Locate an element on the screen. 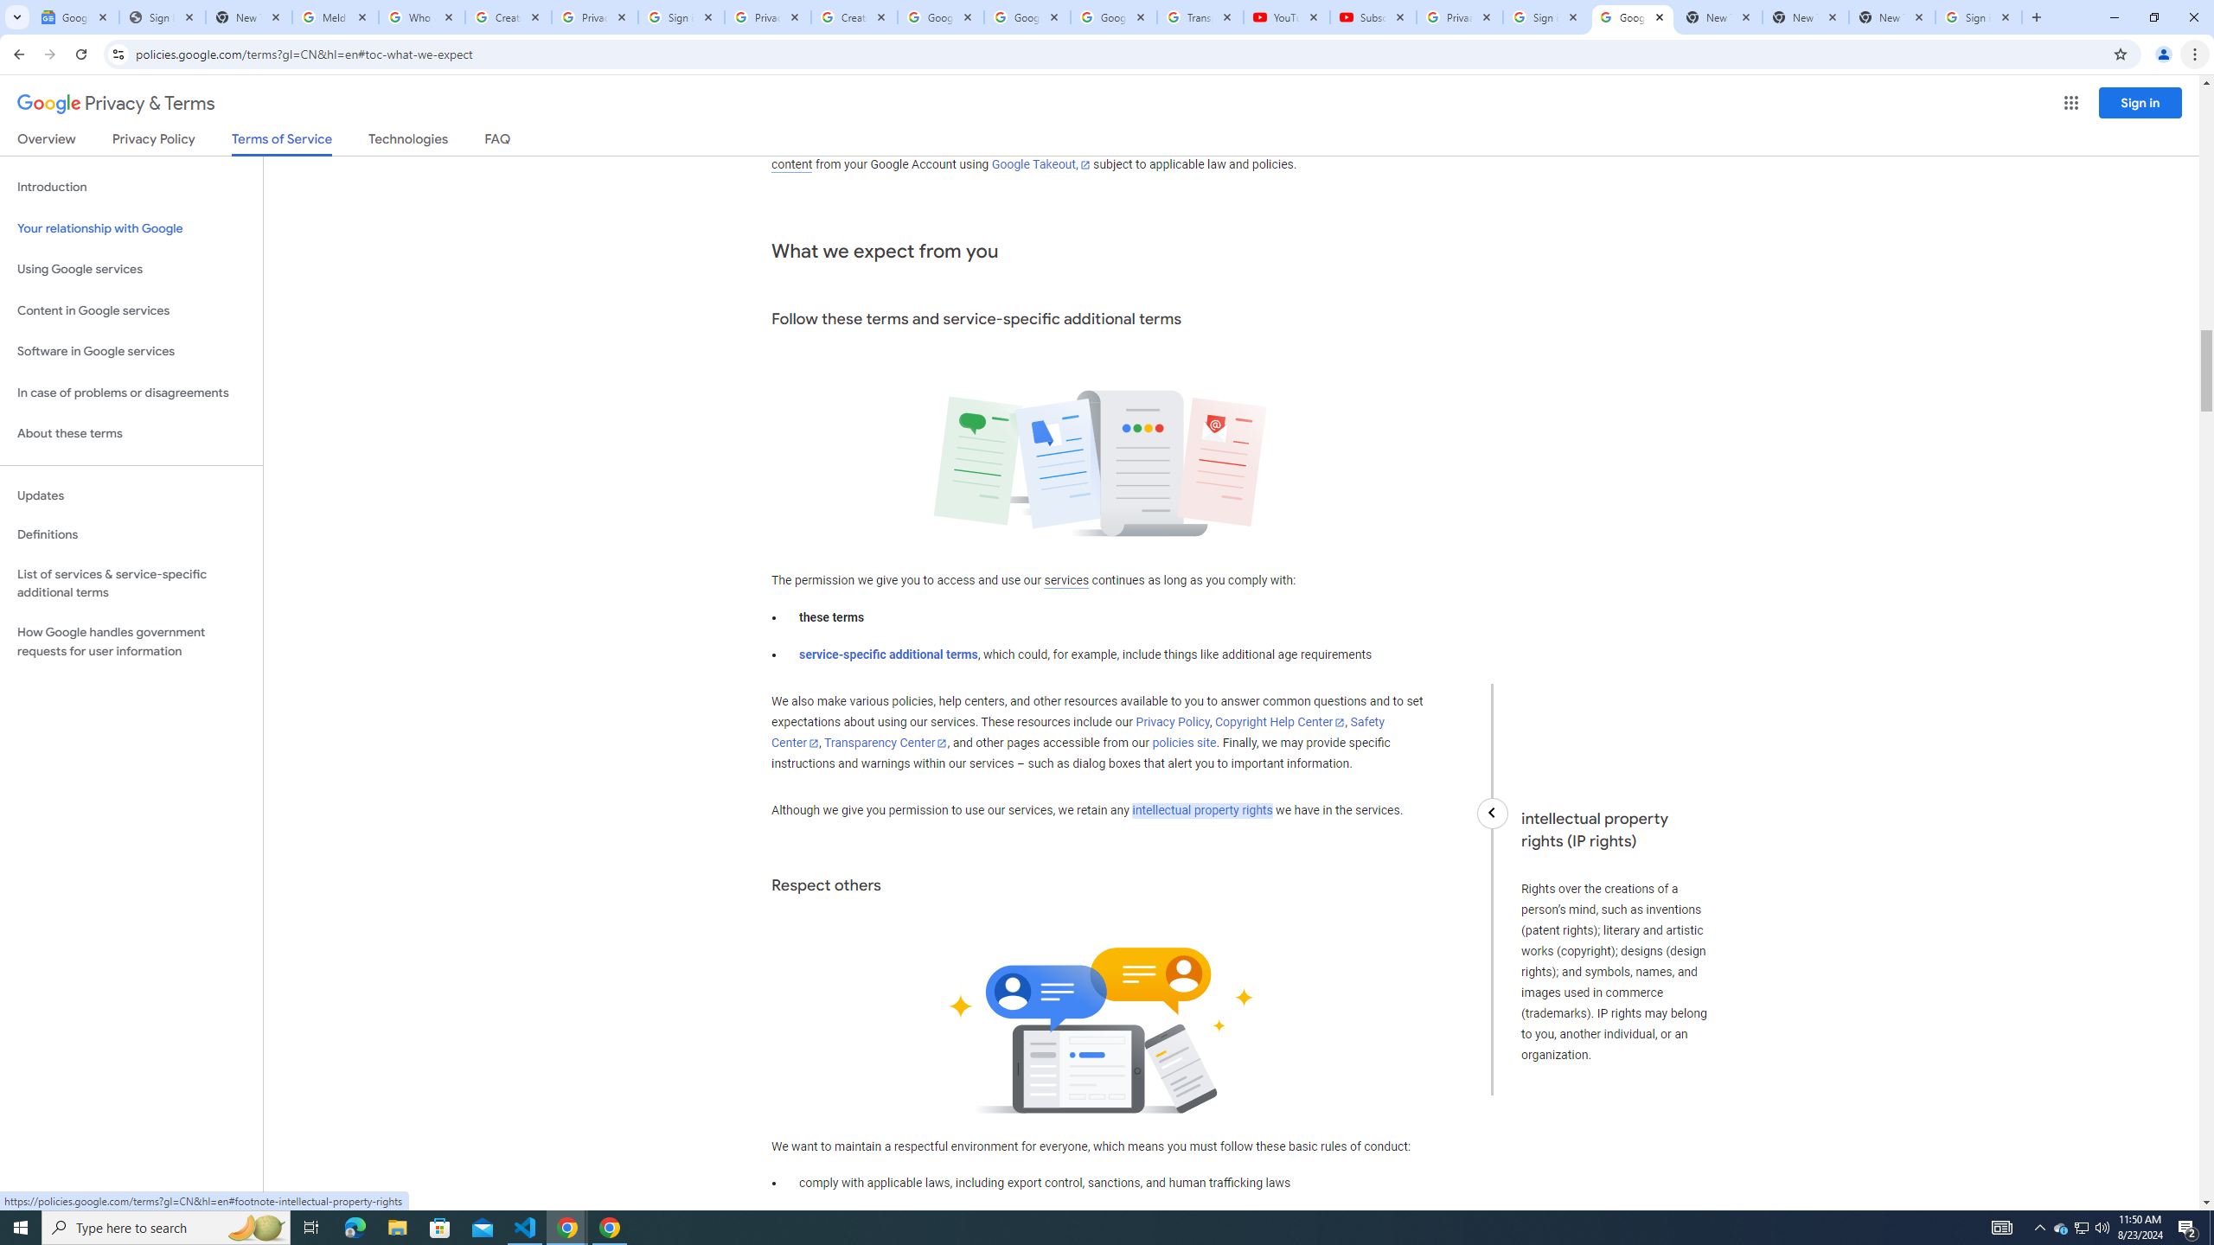  your content is located at coordinates (1081, 156).